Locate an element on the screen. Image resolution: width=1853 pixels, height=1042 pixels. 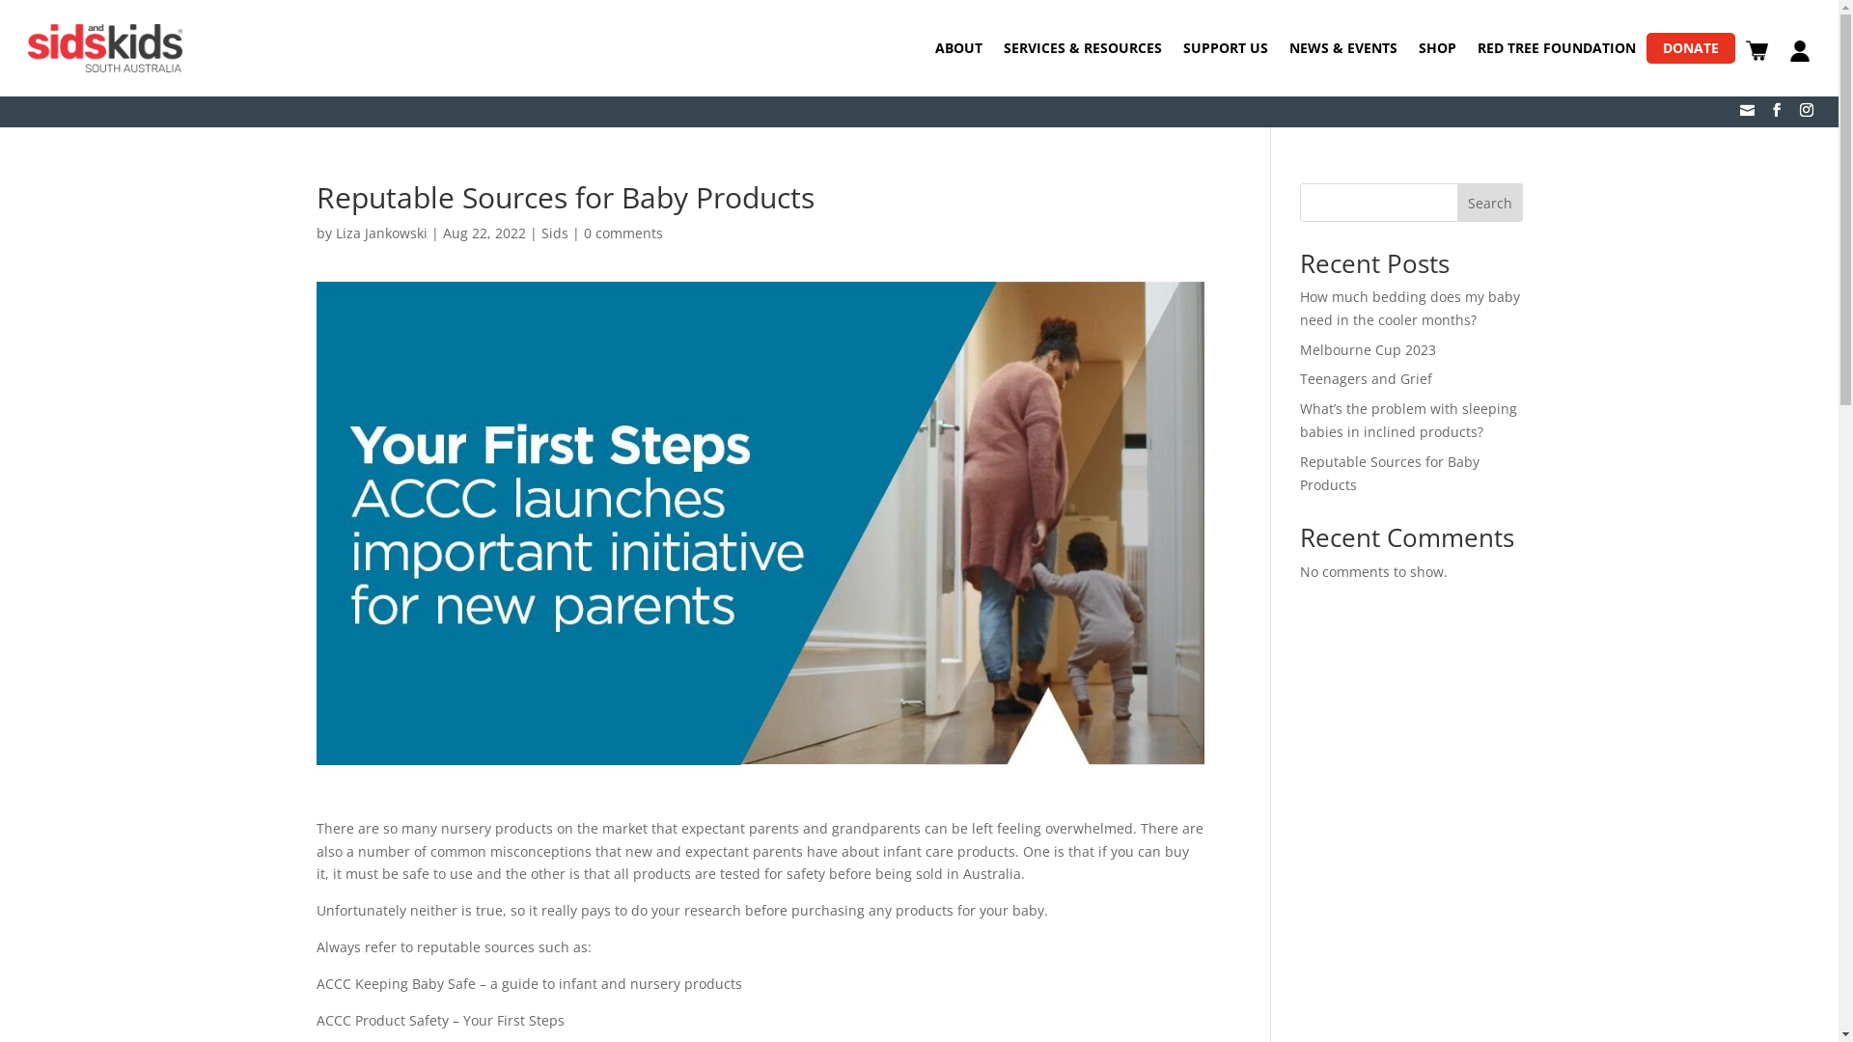
Follow on Instagram is located at coordinates (1807, 110).